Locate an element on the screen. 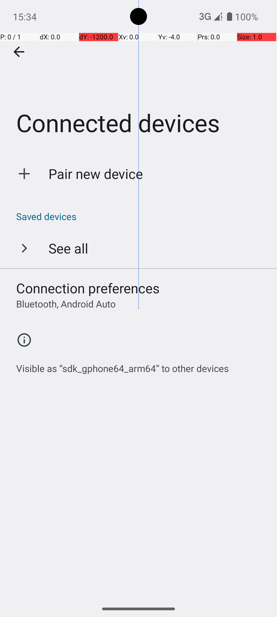 The width and height of the screenshot is (277, 617). Visible as “sdk_gphone64_arm64” to other devices is located at coordinates (123, 366).